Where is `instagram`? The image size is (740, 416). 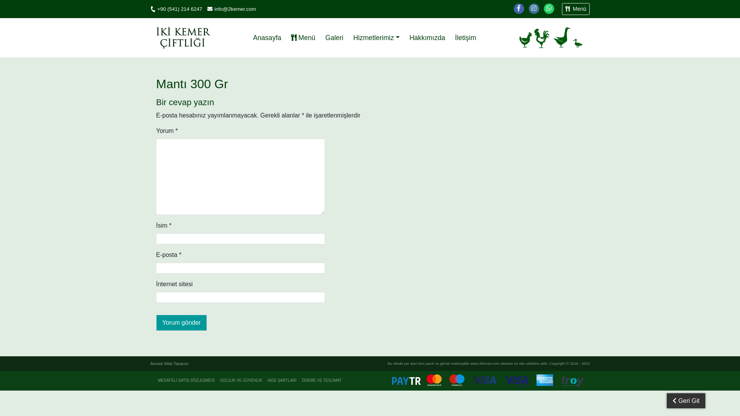 instagram is located at coordinates (534, 8).